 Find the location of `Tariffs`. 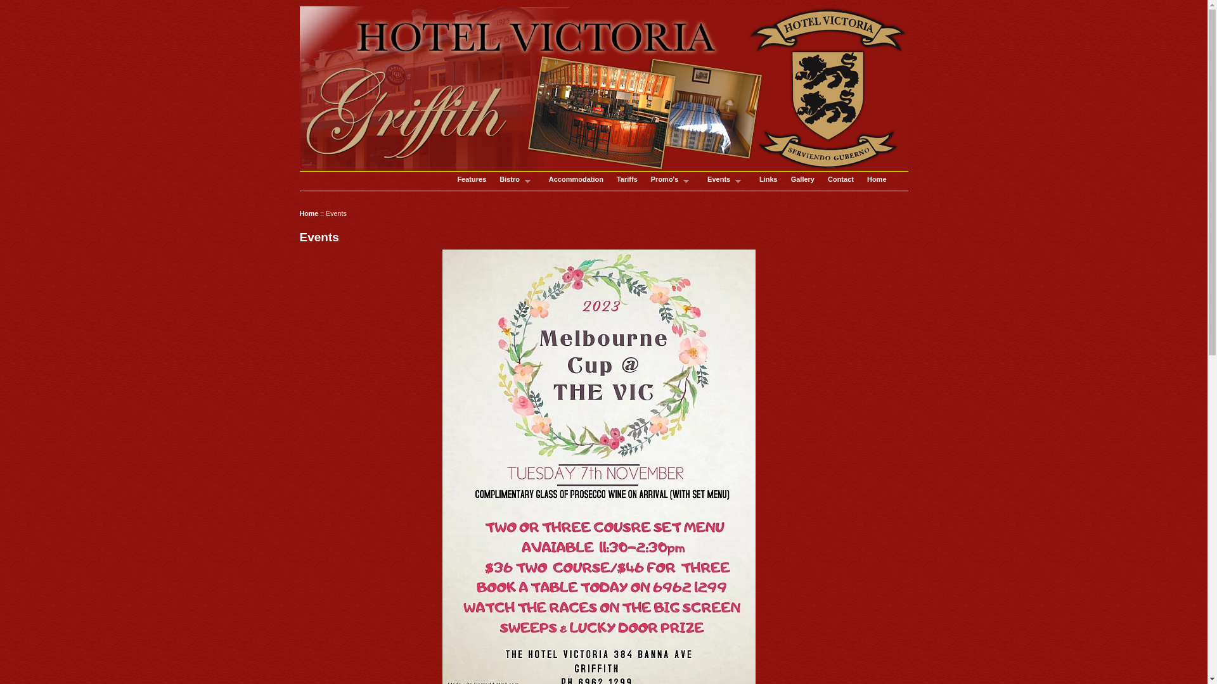

Tariffs is located at coordinates (627, 179).